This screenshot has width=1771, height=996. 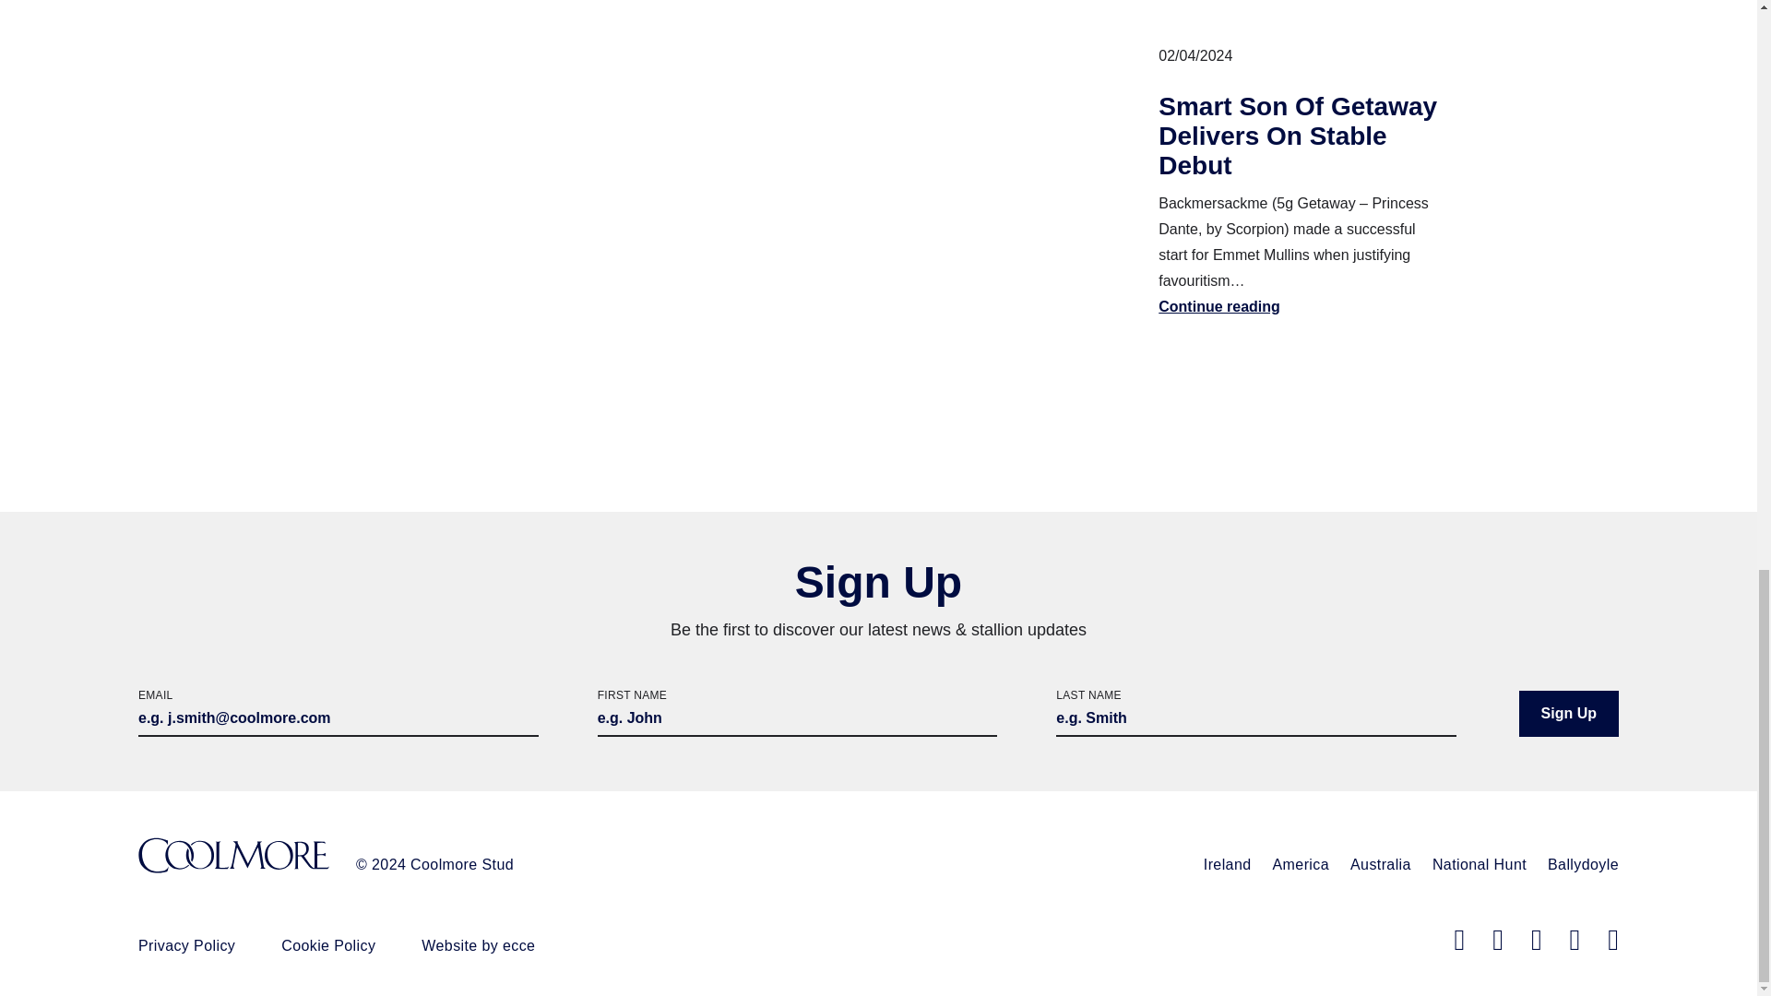 I want to click on Coolmore, so click(x=233, y=858).